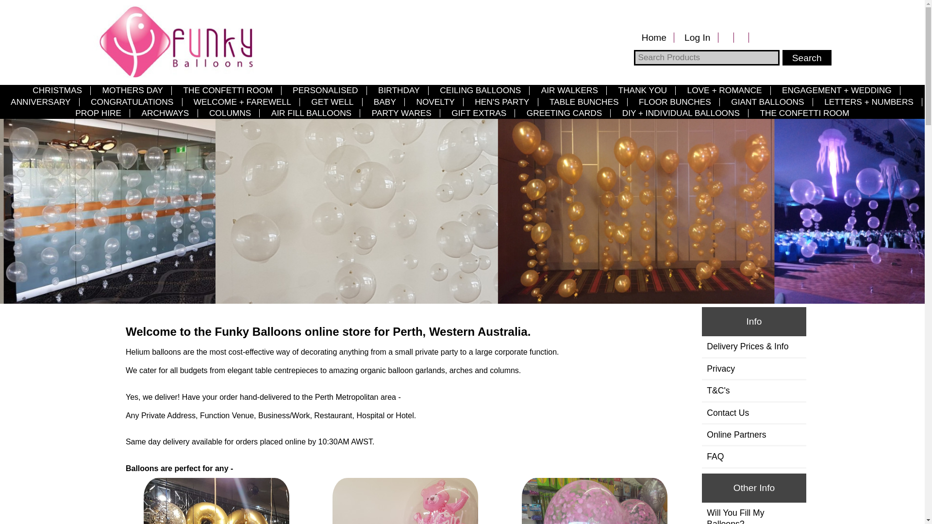  What do you see at coordinates (675, 102) in the screenshot?
I see `FLOOR BUNCHES` at bounding box center [675, 102].